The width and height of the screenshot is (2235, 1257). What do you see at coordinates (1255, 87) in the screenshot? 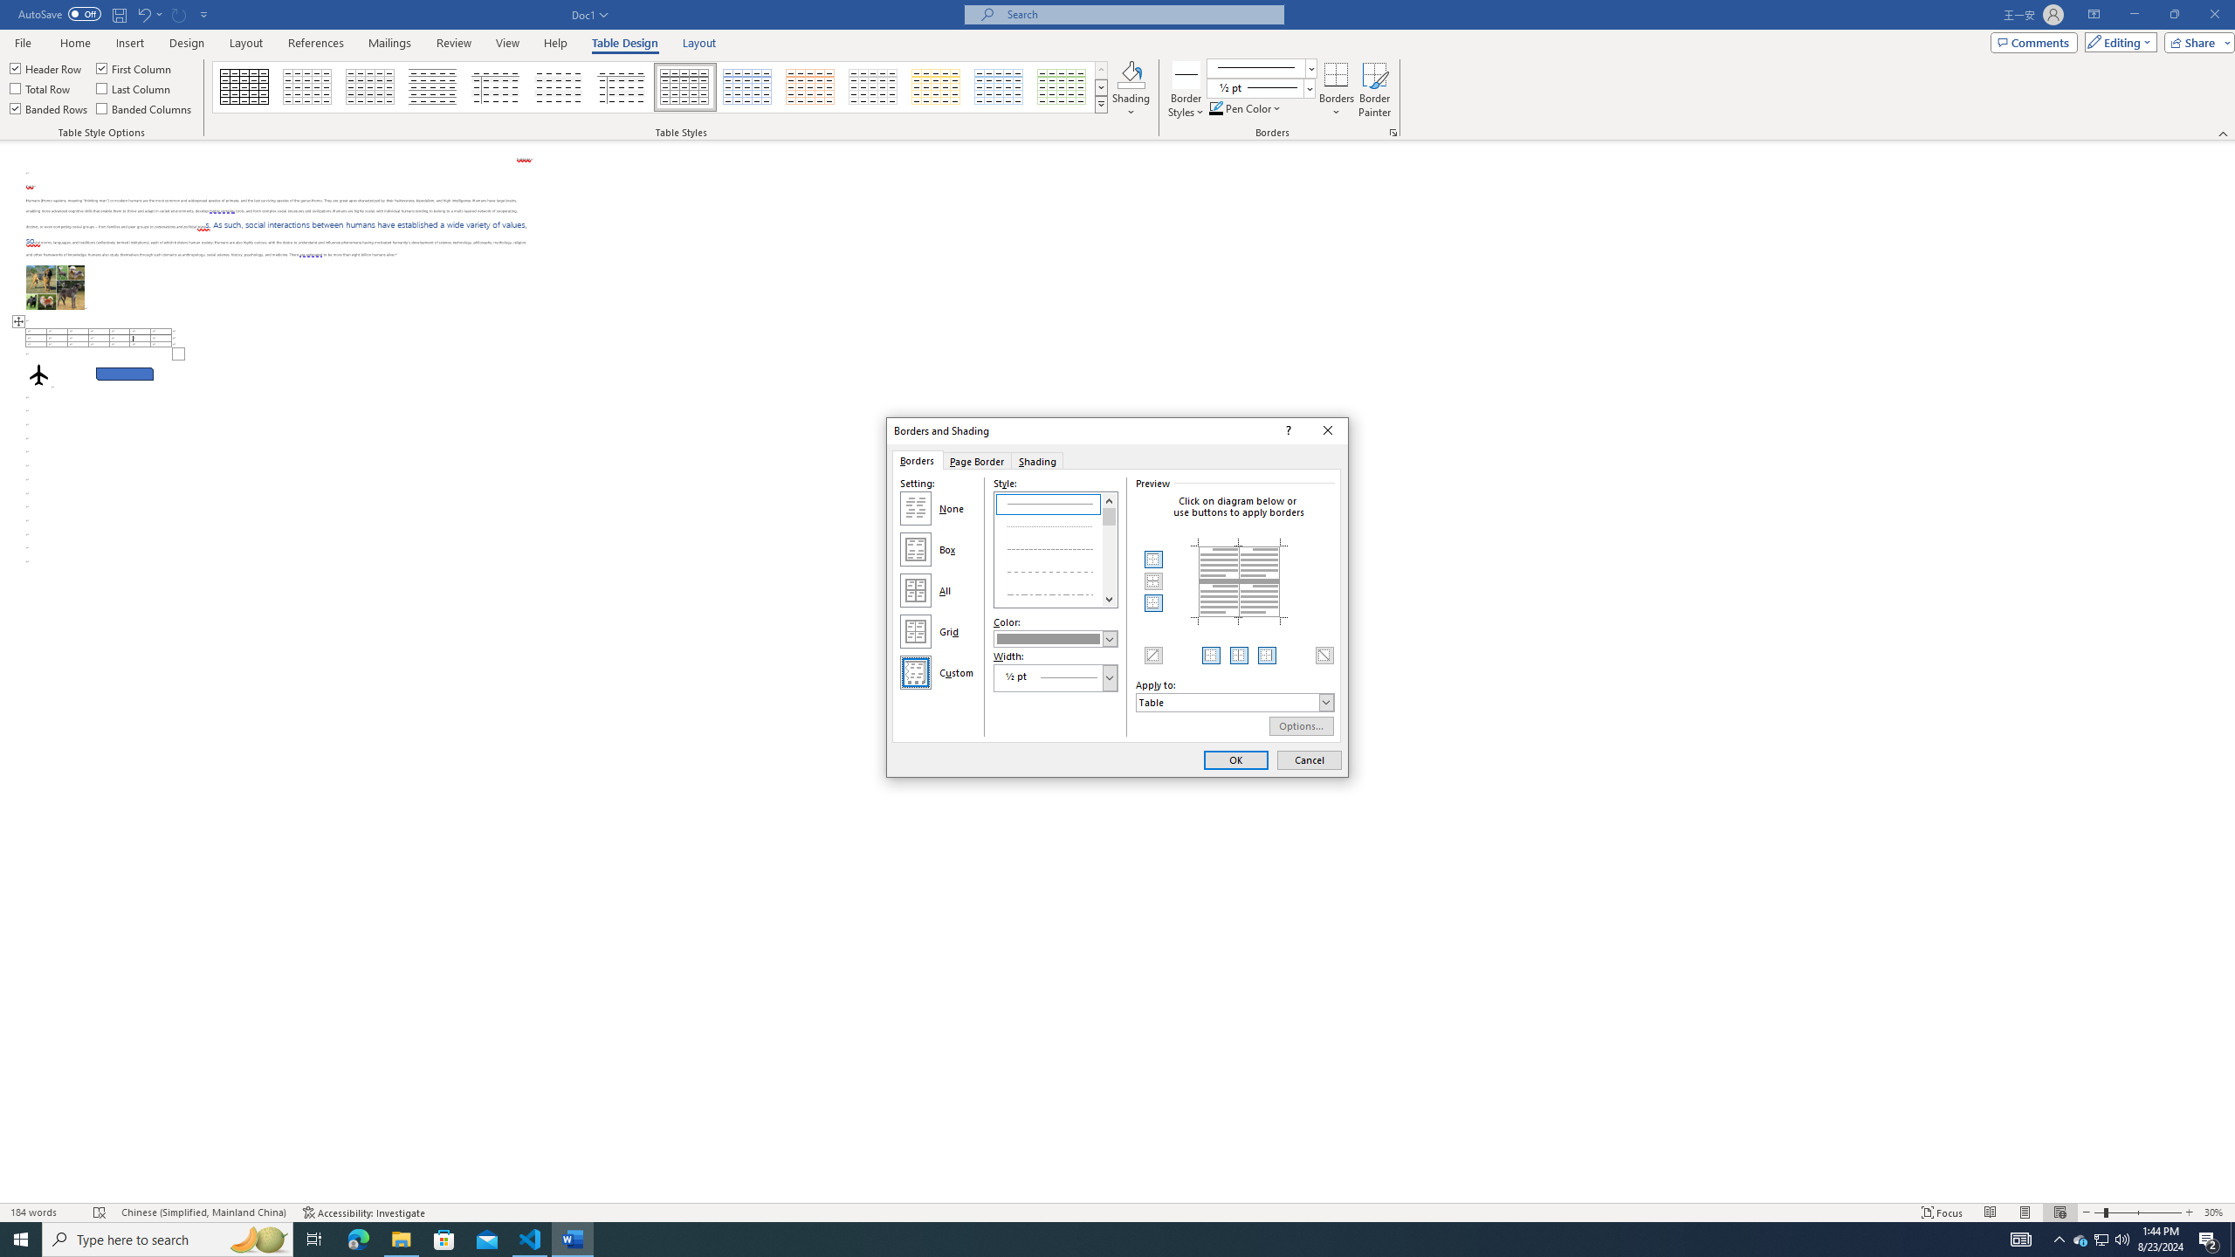
I see `Class: NetUIImage` at bounding box center [1255, 87].